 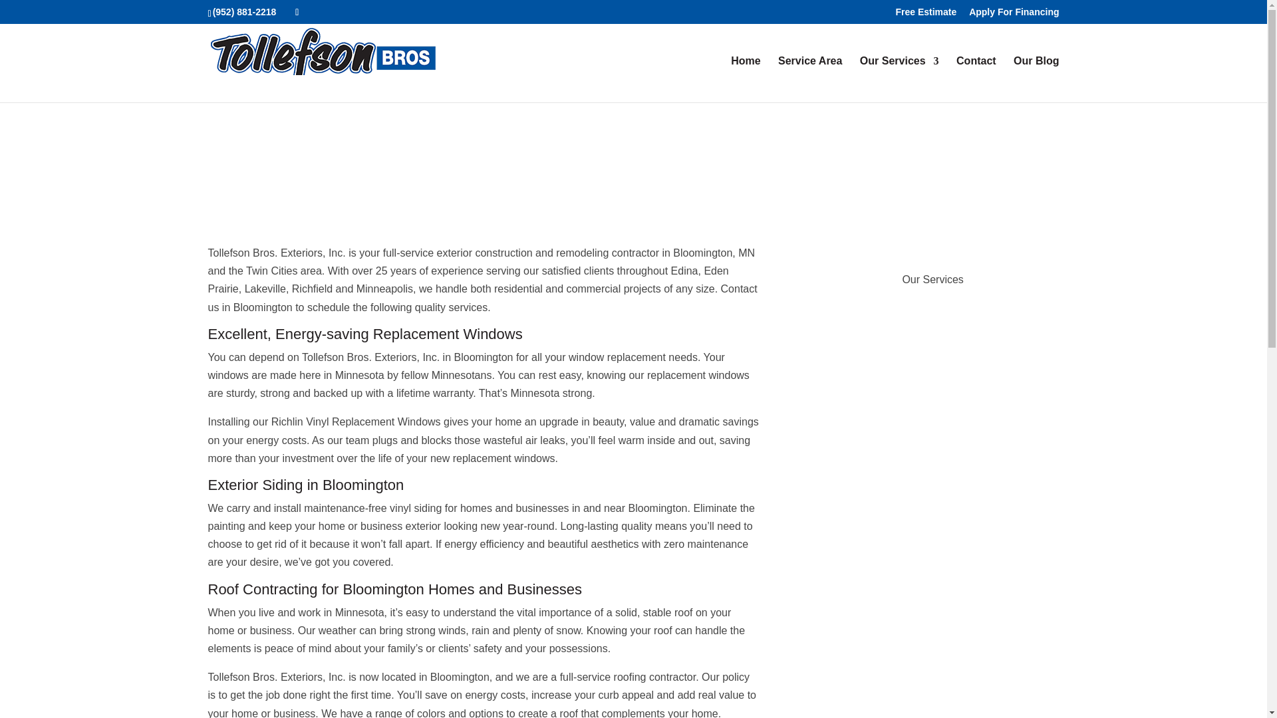 I want to click on Free Estimate, so click(x=926, y=15).